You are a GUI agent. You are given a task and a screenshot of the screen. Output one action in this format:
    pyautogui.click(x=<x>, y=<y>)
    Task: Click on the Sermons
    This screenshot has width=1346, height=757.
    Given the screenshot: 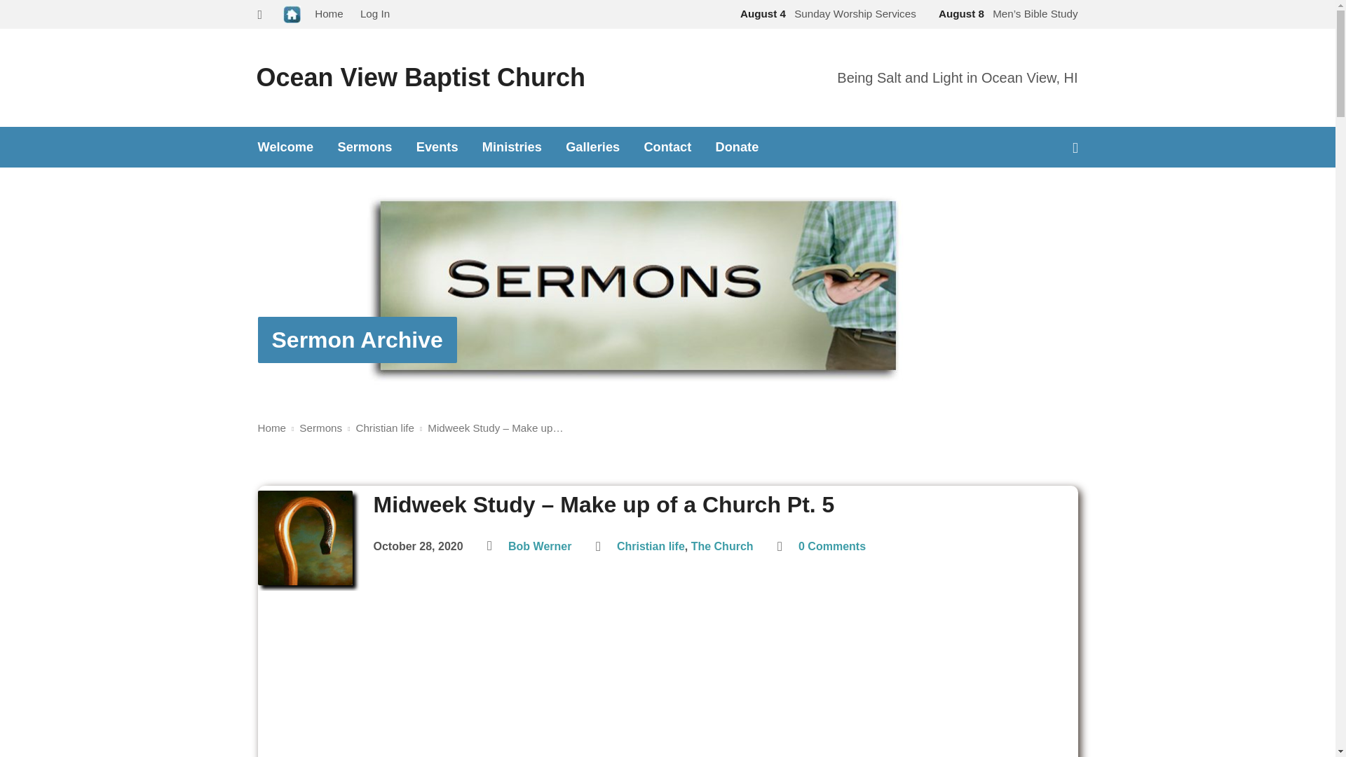 What is the action you would take?
    pyautogui.click(x=365, y=147)
    